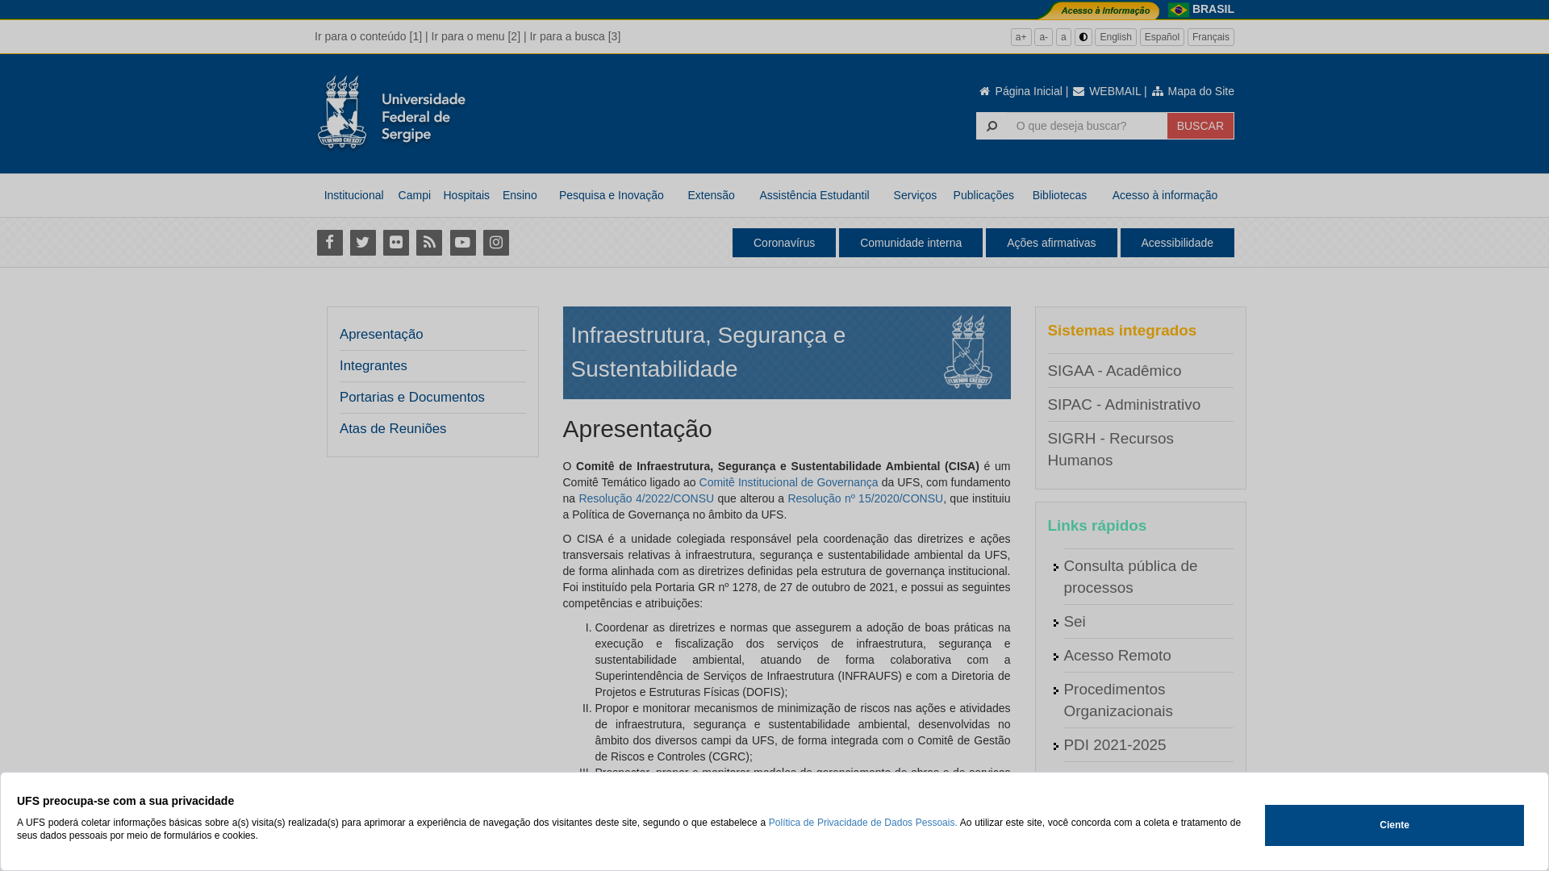 Image resolution: width=1549 pixels, height=871 pixels. What do you see at coordinates (1060, 195) in the screenshot?
I see `Bibliotecas` at bounding box center [1060, 195].